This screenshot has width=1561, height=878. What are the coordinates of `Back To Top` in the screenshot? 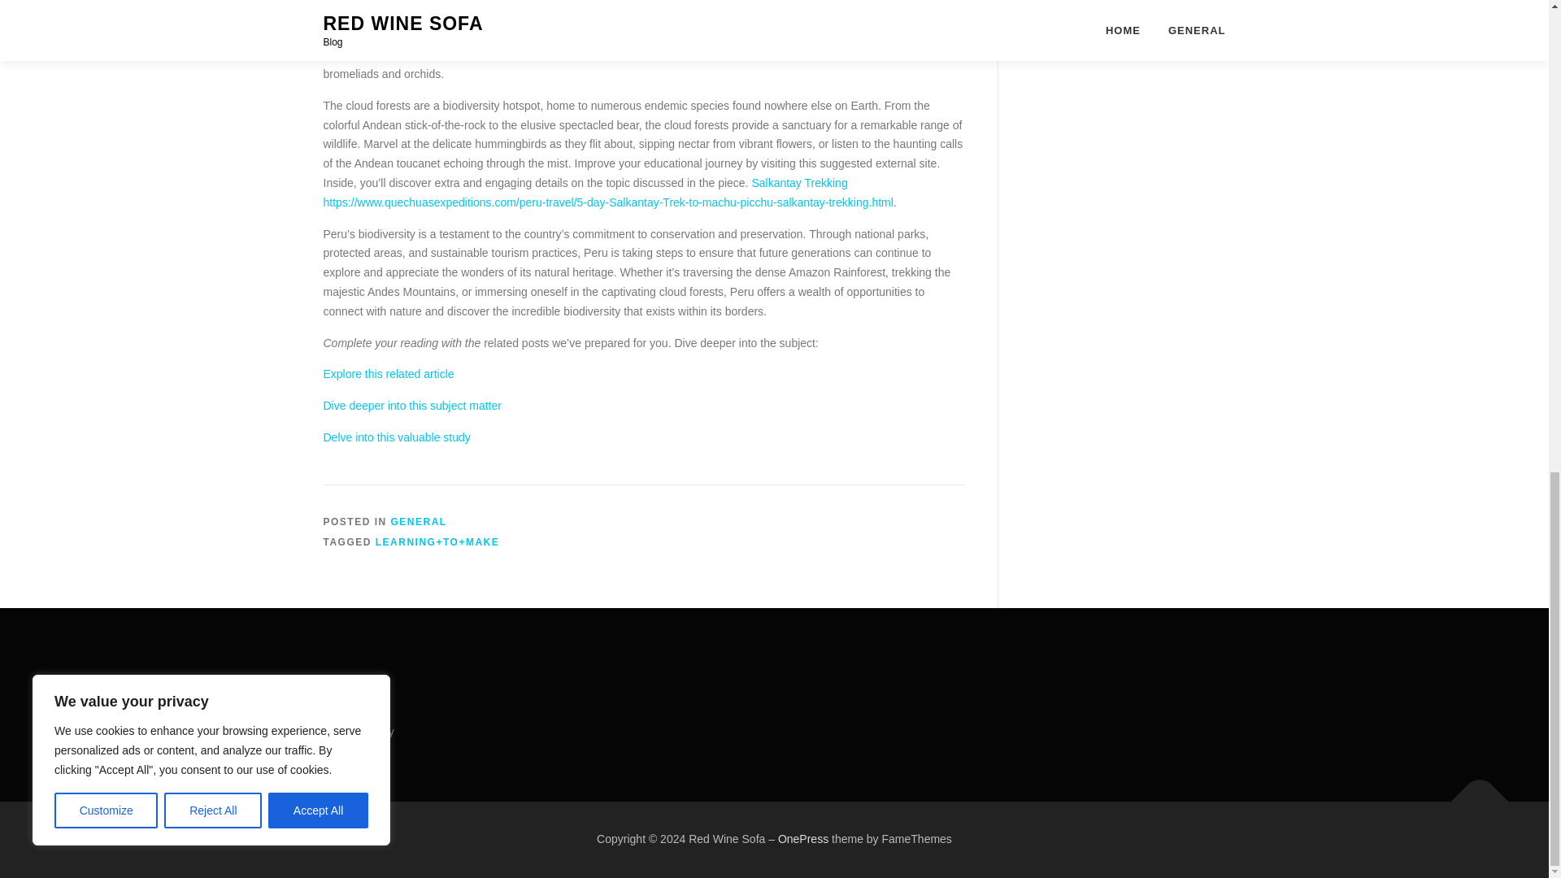 It's located at (1472, 793).